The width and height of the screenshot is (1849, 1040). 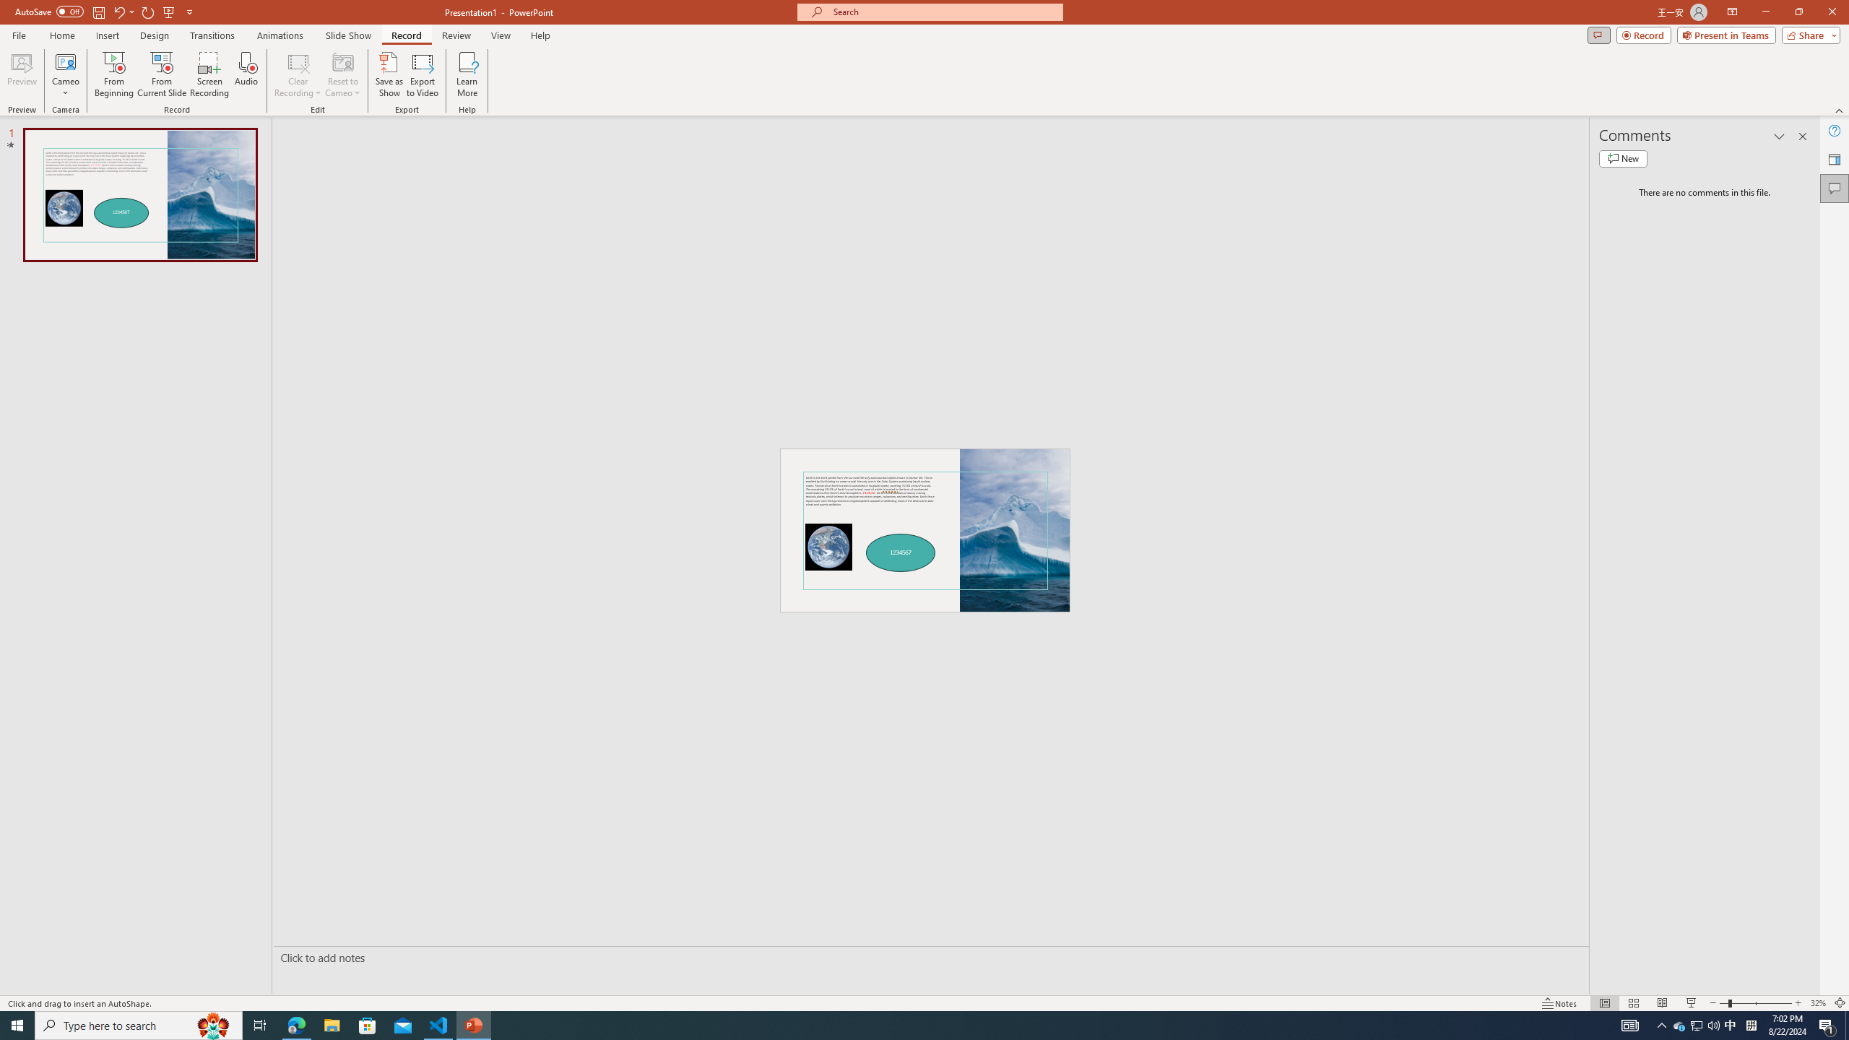 What do you see at coordinates (342, 74) in the screenshot?
I see `Reset to Cameo` at bounding box center [342, 74].